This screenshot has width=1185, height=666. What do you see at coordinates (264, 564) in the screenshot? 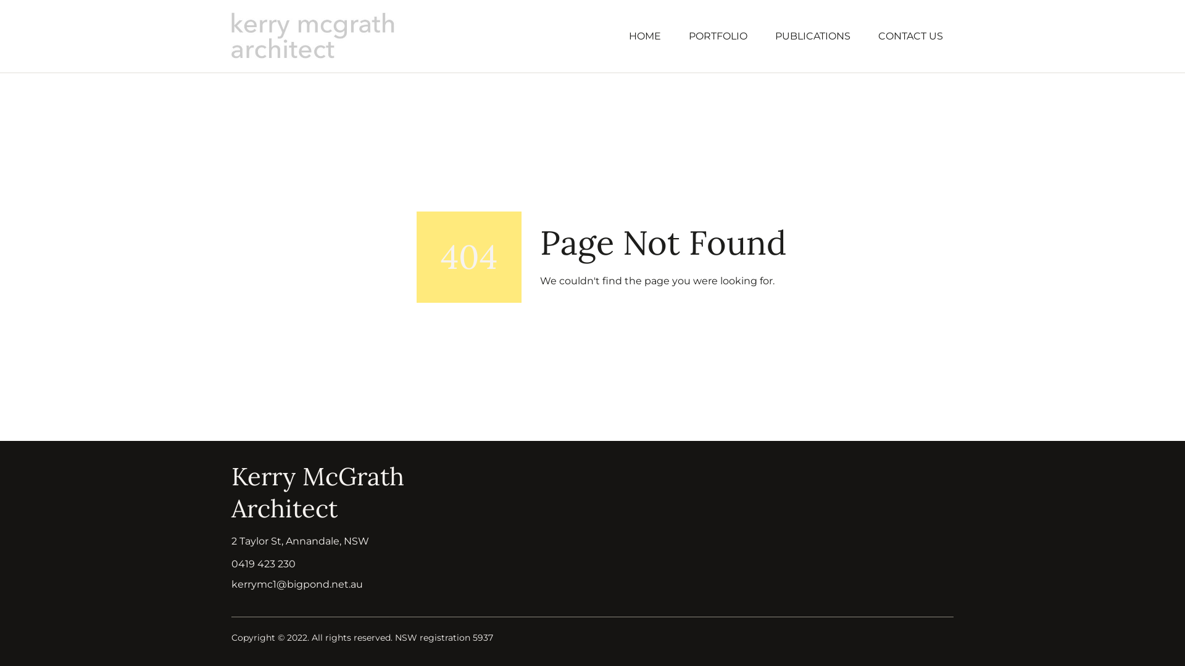
I see `0419 423 230` at bounding box center [264, 564].